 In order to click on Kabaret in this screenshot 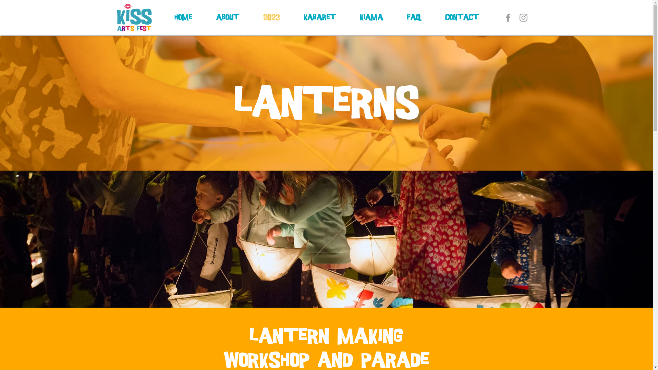, I will do `click(319, 17)`.